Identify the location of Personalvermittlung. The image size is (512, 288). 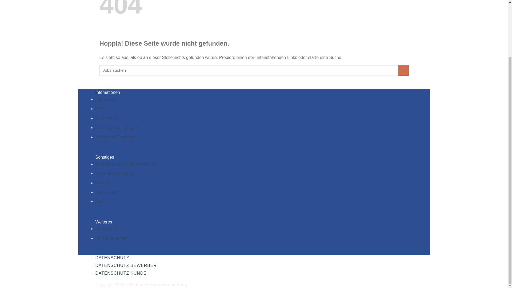
(114, 173).